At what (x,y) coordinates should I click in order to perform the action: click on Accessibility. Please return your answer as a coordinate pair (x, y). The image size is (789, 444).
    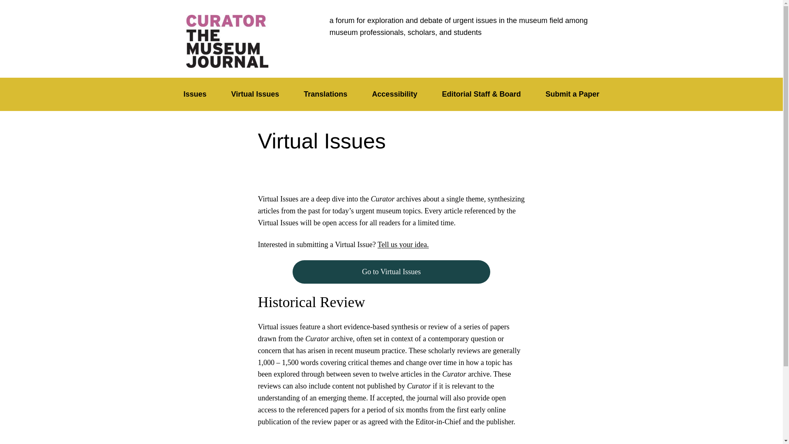
    Looking at the image, I should click on (394, 94).